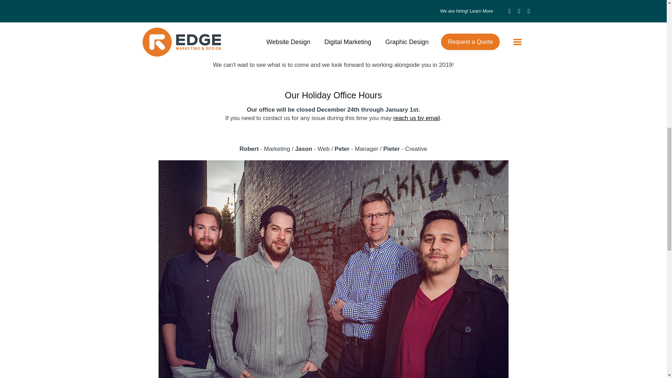 This screenshot has width=672, height=378. Describe the element at coordinates (416, 118) in the screenshot. I see `reach us by email` at that location.